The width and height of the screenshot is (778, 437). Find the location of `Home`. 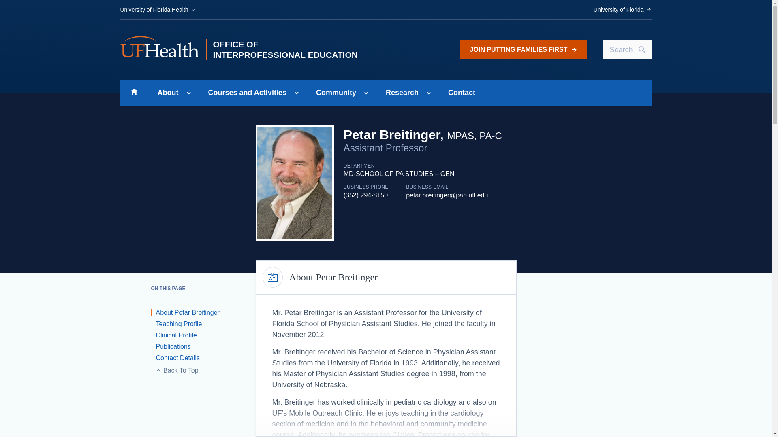

Home is located at coordinates (134, 92).